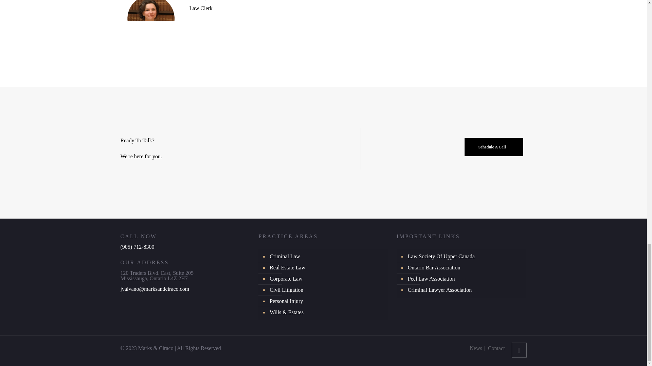 Image resolution: width=652 pixels, height=366 pixels. Describe the element at coordinates (327, 268) in the screenshot. I see `Real Estate Law` at that location.